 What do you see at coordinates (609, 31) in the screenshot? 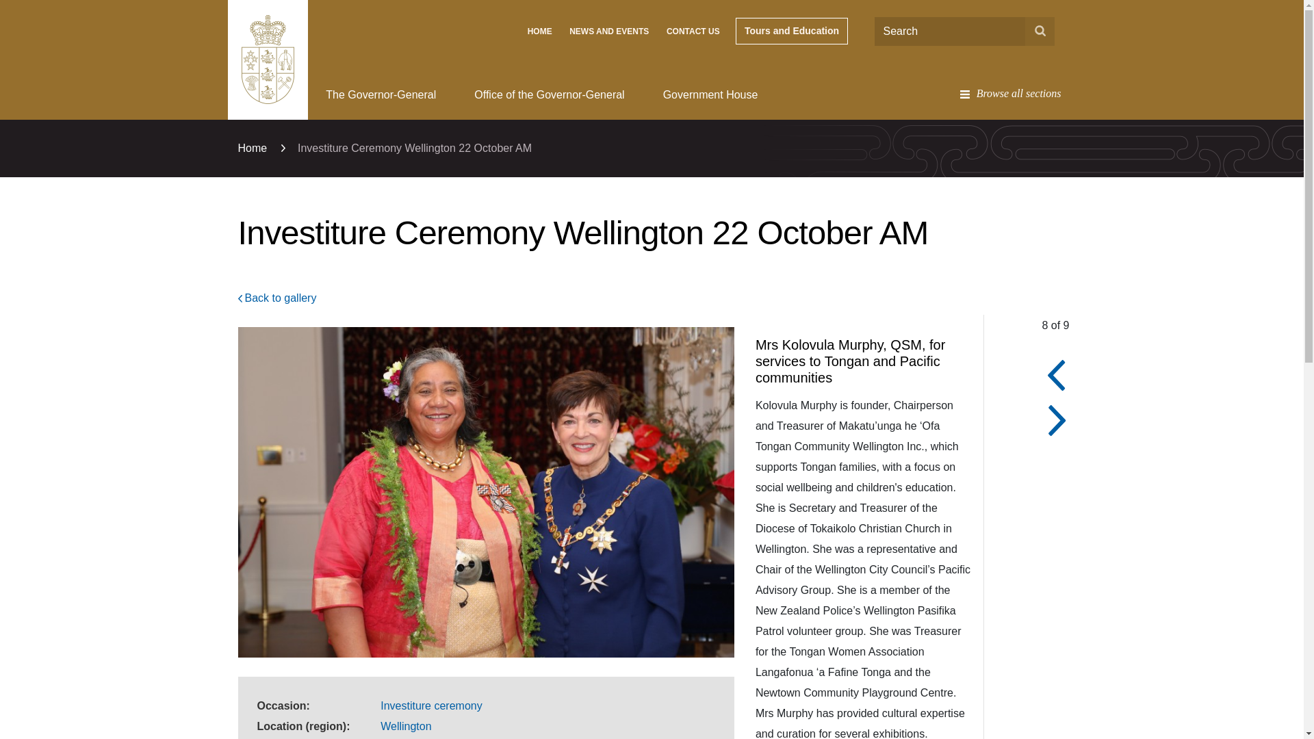
I see `NEWS AND EVENTS` at bounding box center [609, 31].